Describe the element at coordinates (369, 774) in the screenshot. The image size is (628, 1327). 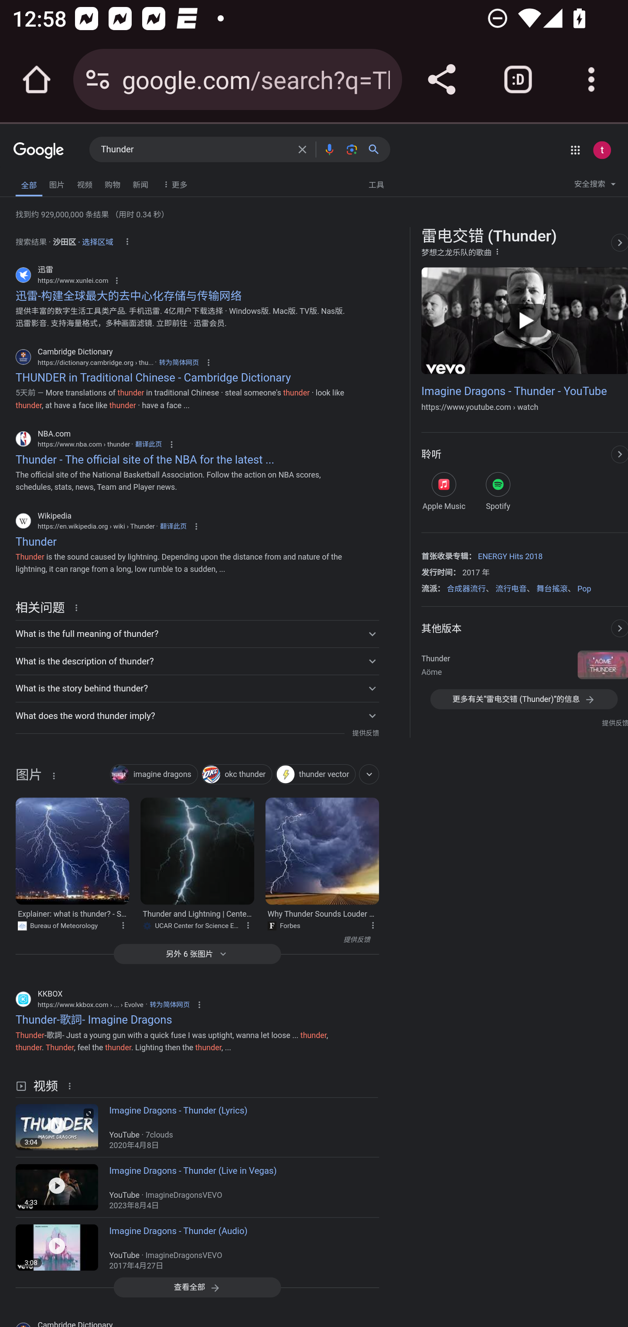
I see `按功能过滤` at that location.